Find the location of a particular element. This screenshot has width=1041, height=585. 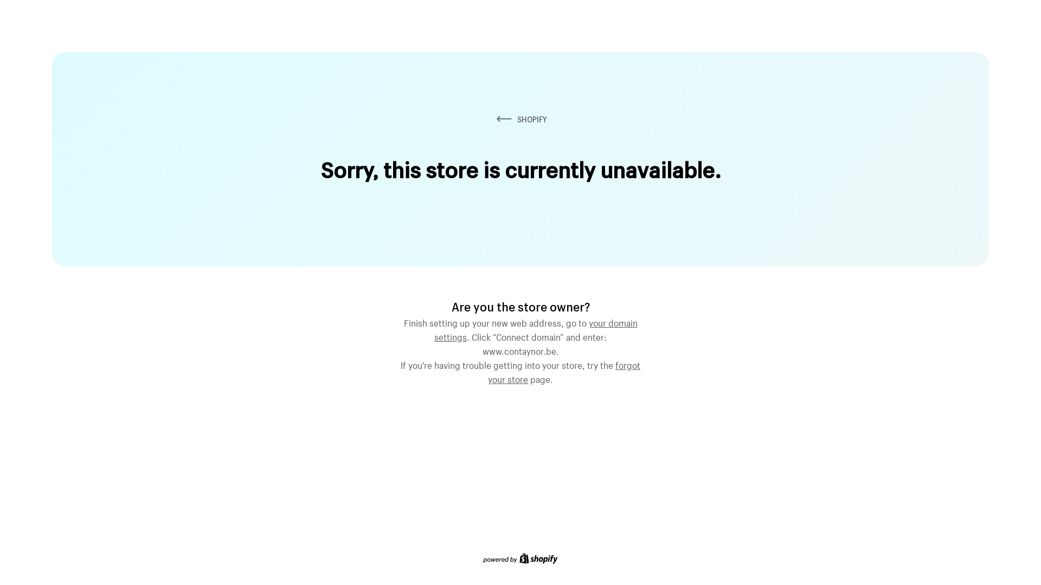

forgot your store is located at coordinates (564, 371).